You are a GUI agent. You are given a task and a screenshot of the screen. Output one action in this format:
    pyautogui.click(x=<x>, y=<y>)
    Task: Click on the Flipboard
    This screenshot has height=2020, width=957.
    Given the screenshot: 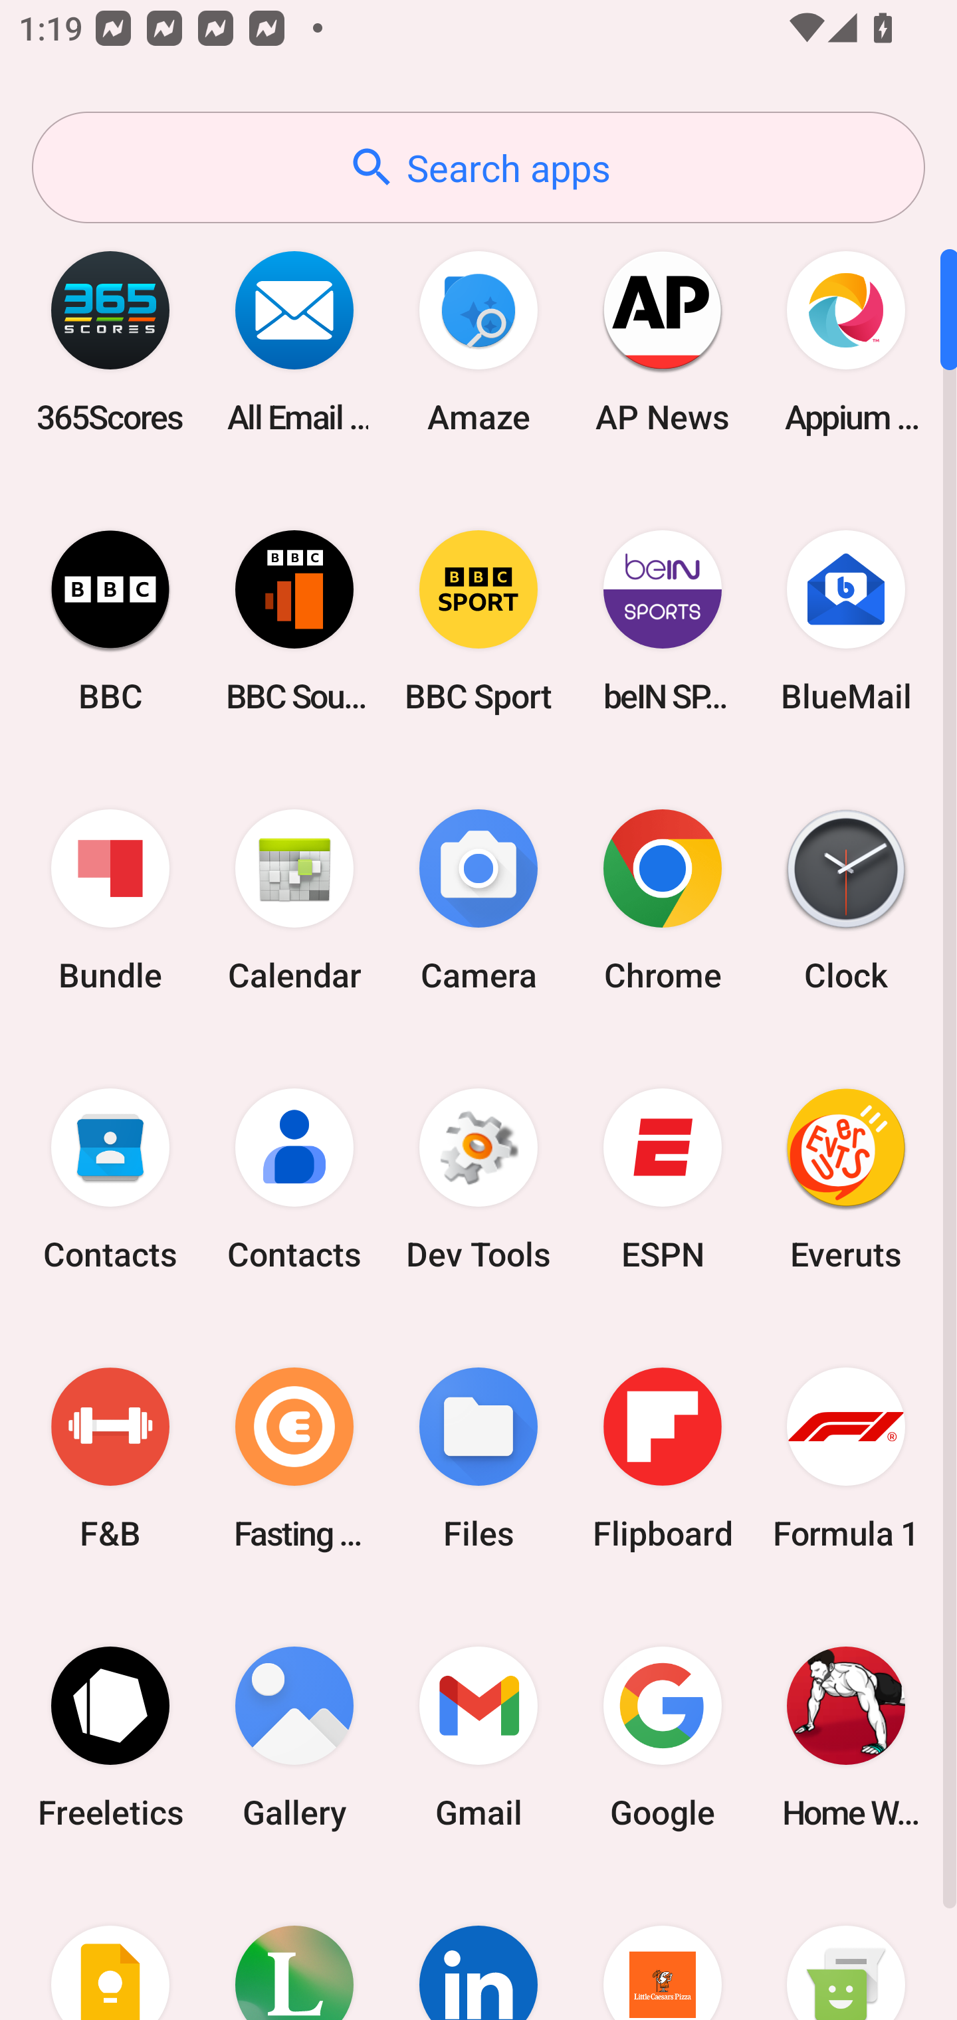 What is the action you would take?
    pyautogui.click(x=662, y=1458)
    